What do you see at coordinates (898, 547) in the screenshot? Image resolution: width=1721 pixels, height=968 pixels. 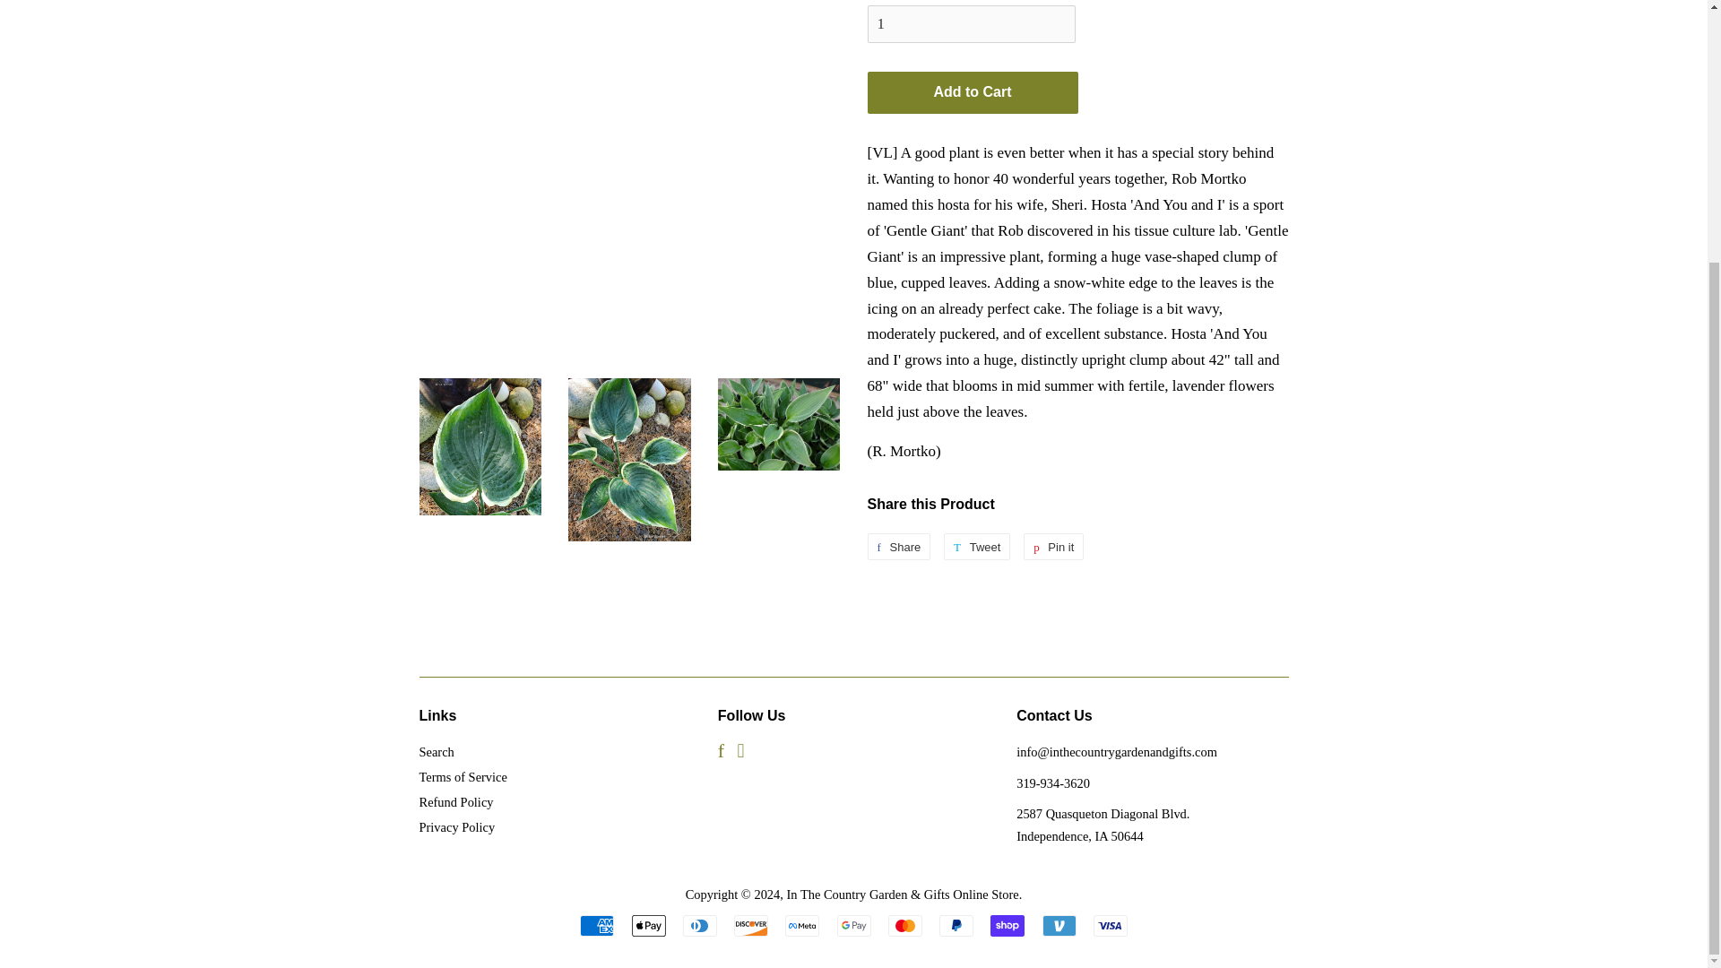 I see `Share on Facebook` at bounding box center [898, 547].